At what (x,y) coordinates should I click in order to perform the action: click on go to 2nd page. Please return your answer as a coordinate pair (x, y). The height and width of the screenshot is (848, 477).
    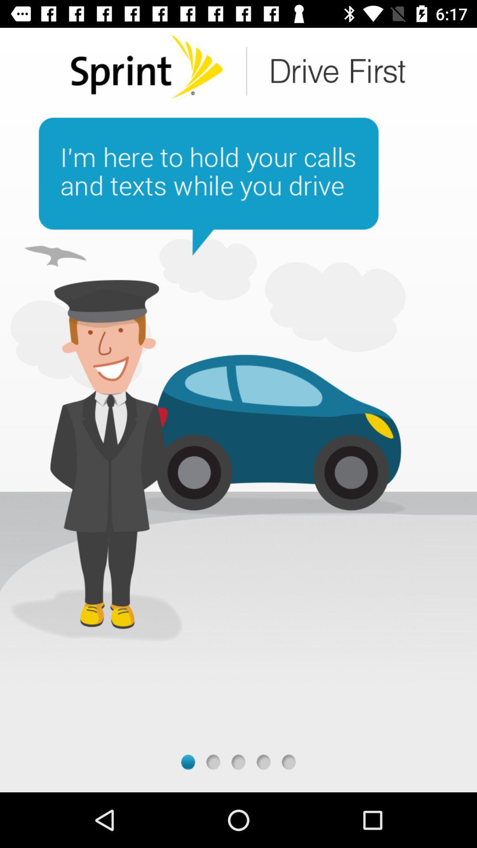
    Looking at the image, I should click on (213, 762).